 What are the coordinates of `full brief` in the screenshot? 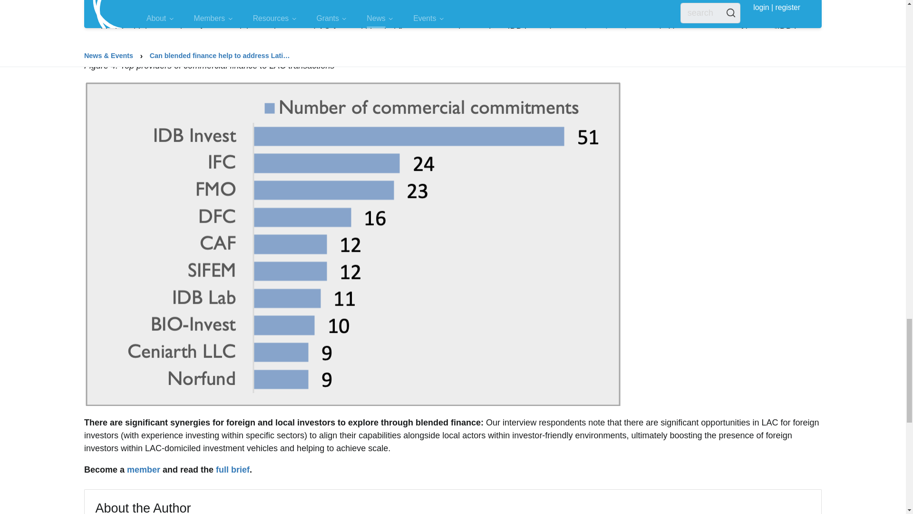 It's located at (232, 469).